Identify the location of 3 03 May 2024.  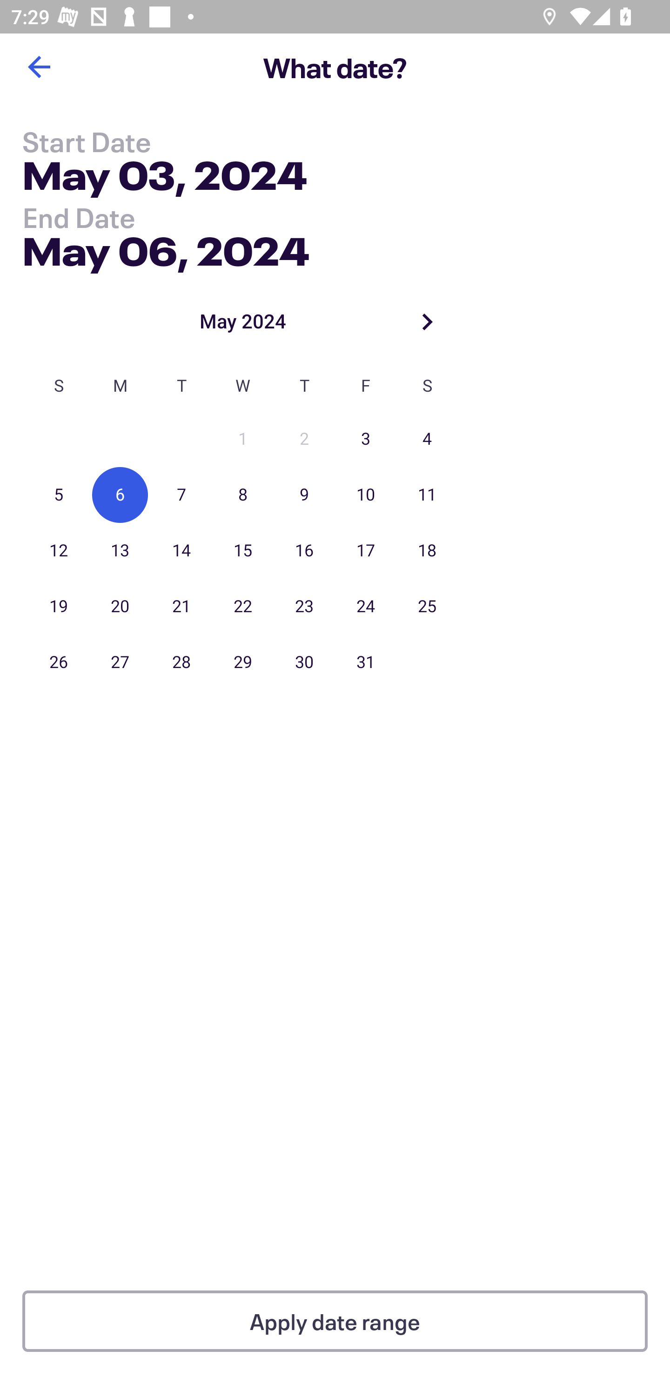
(366, 439).